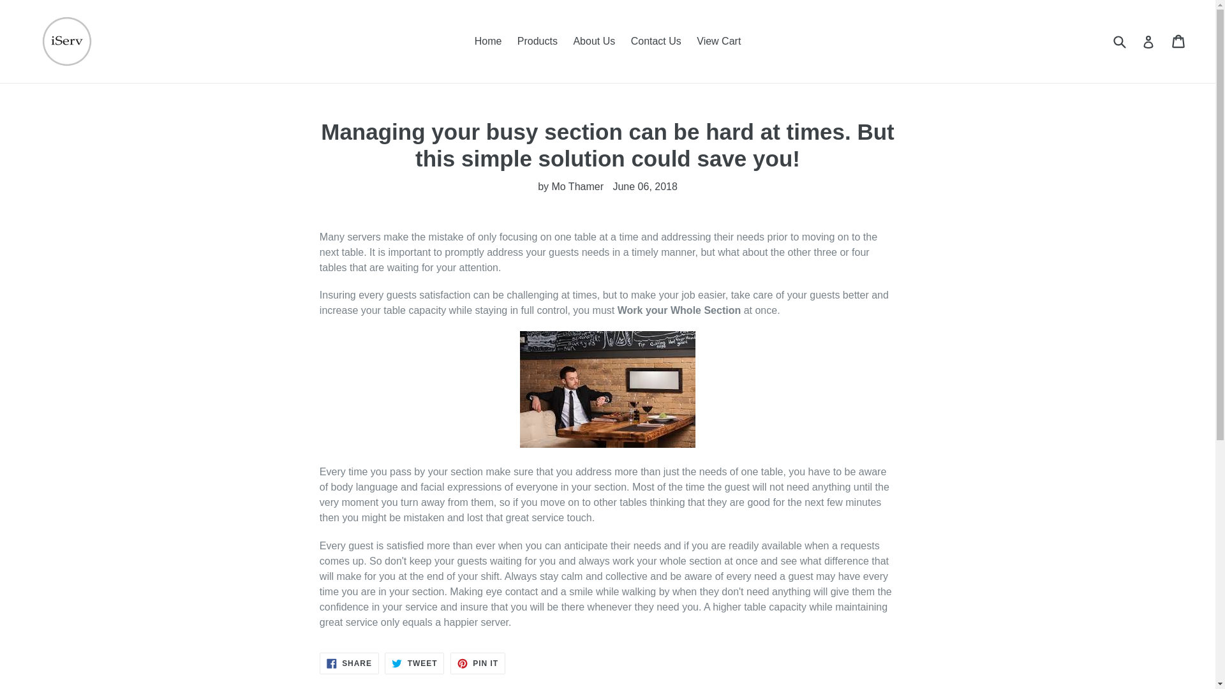 The width and height of the screenshot is (1225, 689). Describe the element at coordinates (413, 663) in the screenshot. I see `View Cart` at that location.